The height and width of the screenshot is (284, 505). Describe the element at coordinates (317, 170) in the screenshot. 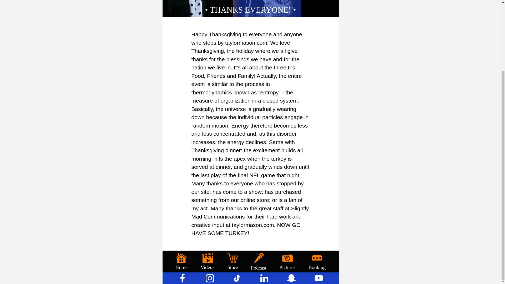

I see `Booking` at that location.